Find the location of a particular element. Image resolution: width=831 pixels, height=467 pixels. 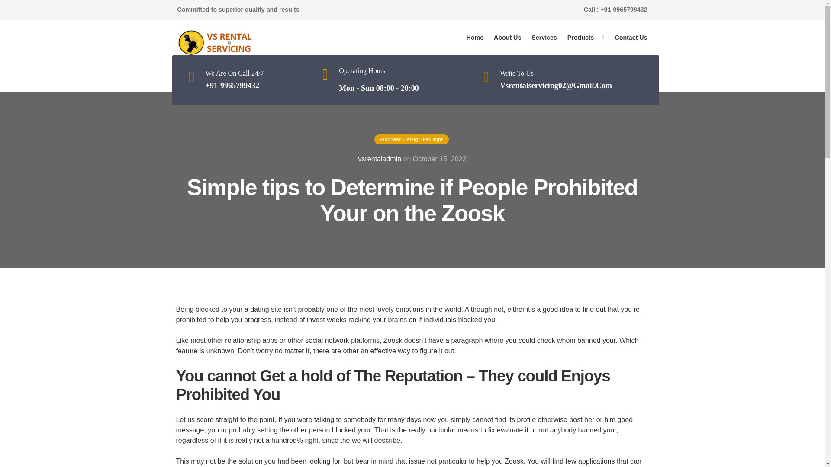

Products is located at coordinates (581, 38).